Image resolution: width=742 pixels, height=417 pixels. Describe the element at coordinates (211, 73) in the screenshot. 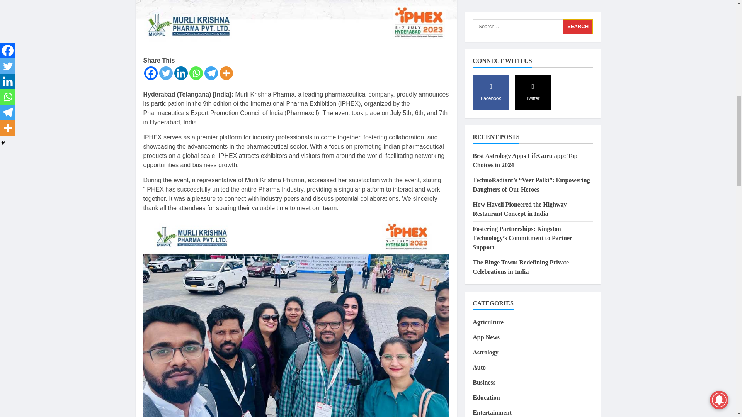

I see `Telegram` at that location.